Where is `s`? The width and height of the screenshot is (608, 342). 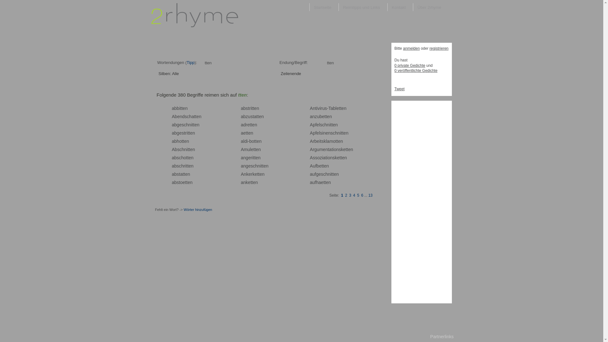
s is located at coordinates (251, 117).